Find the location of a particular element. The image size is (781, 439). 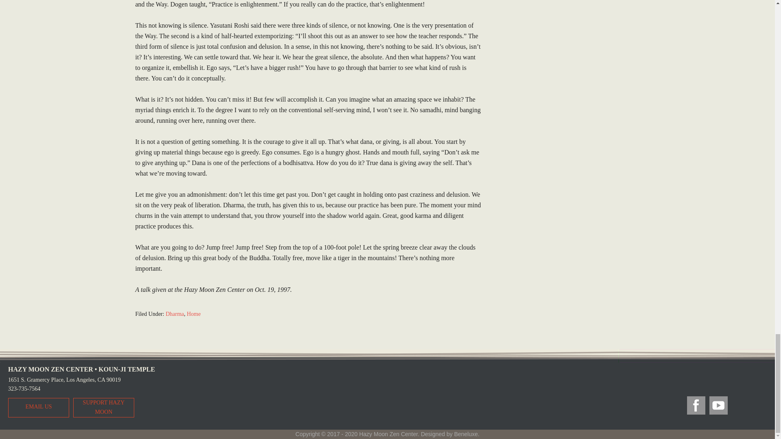

Home is located at coordinates (194, 314).